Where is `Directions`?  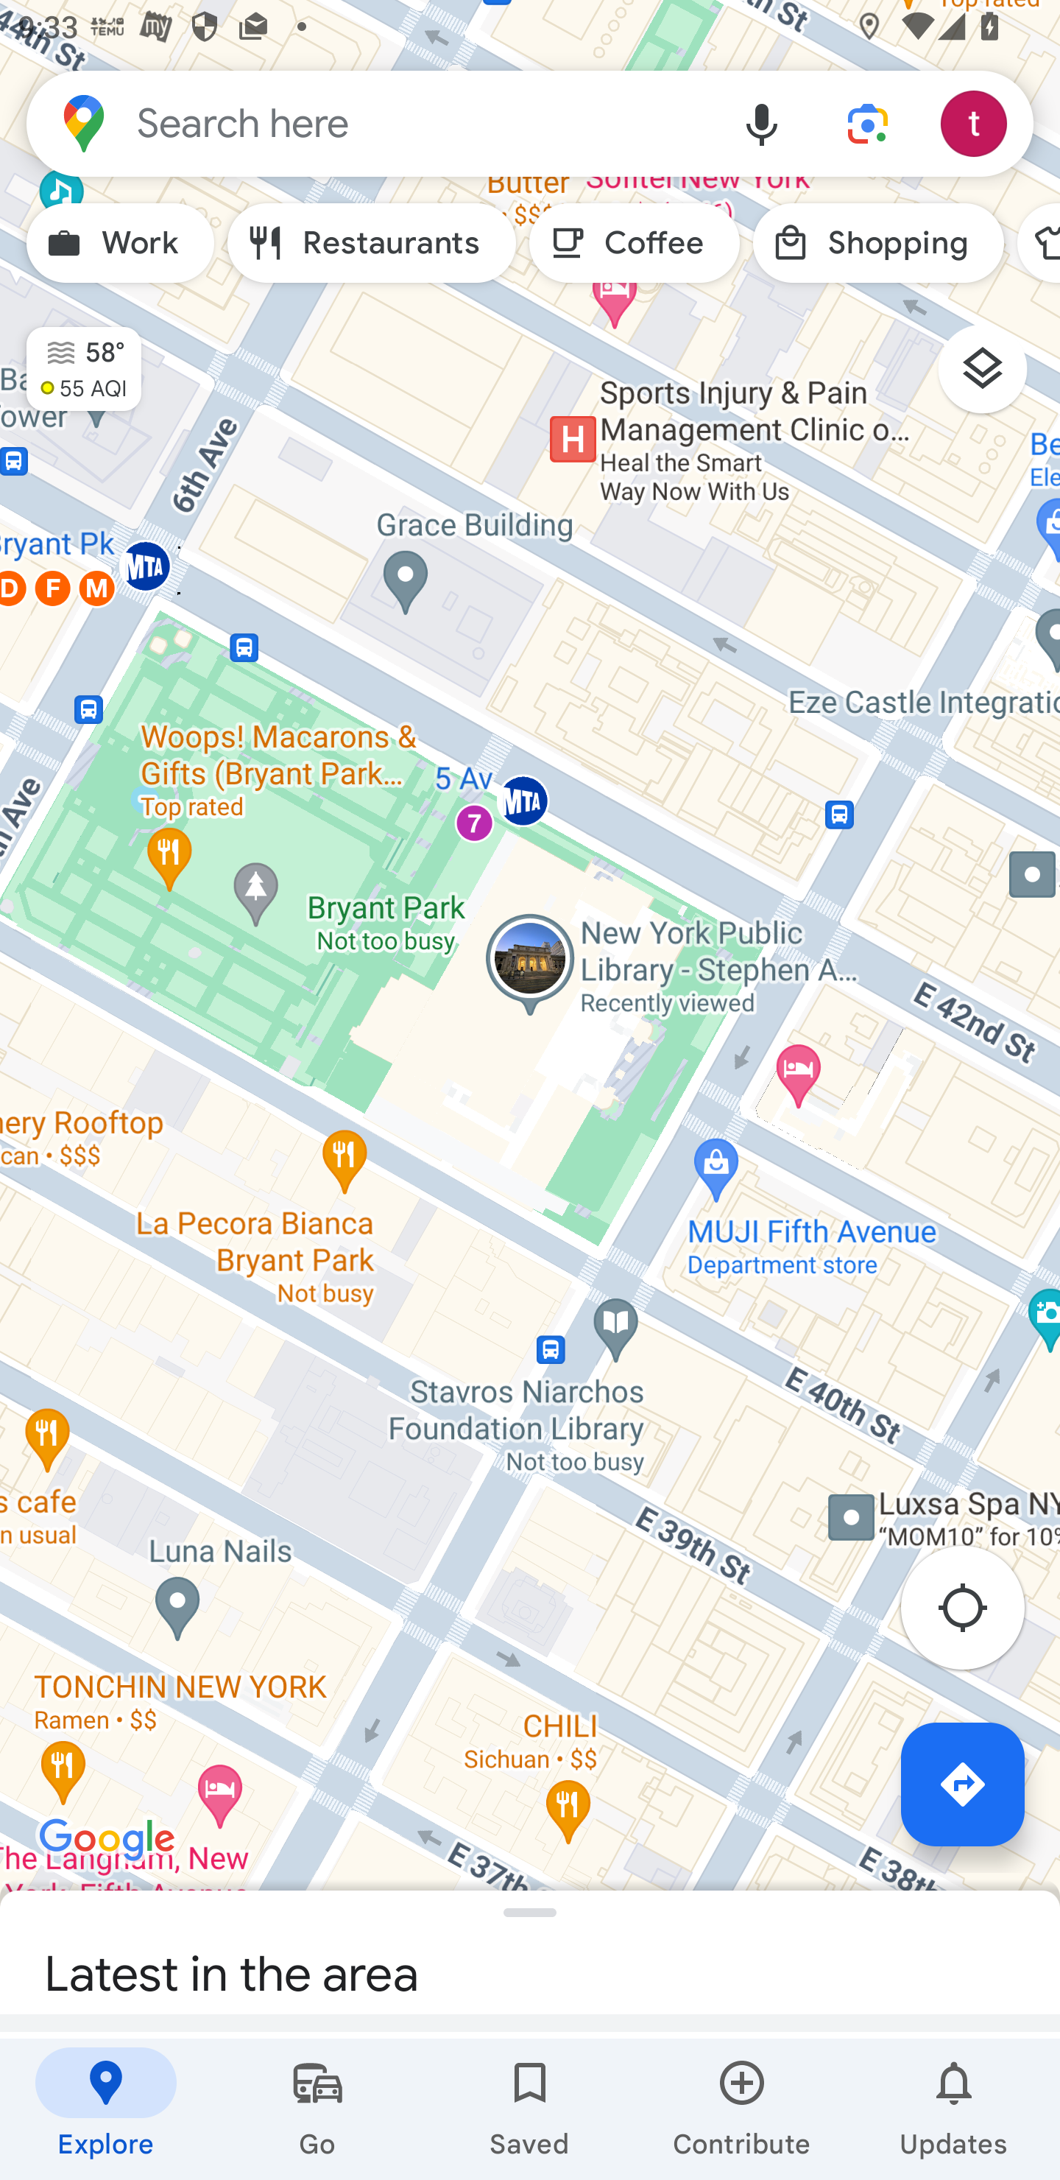
Directions is located at coordinates (963, 1784).